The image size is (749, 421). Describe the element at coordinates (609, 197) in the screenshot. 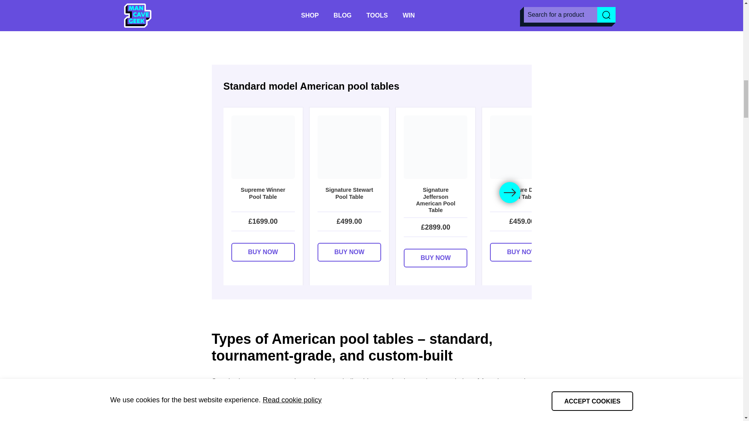

I see `Signature Dean Pool Table` at that location.